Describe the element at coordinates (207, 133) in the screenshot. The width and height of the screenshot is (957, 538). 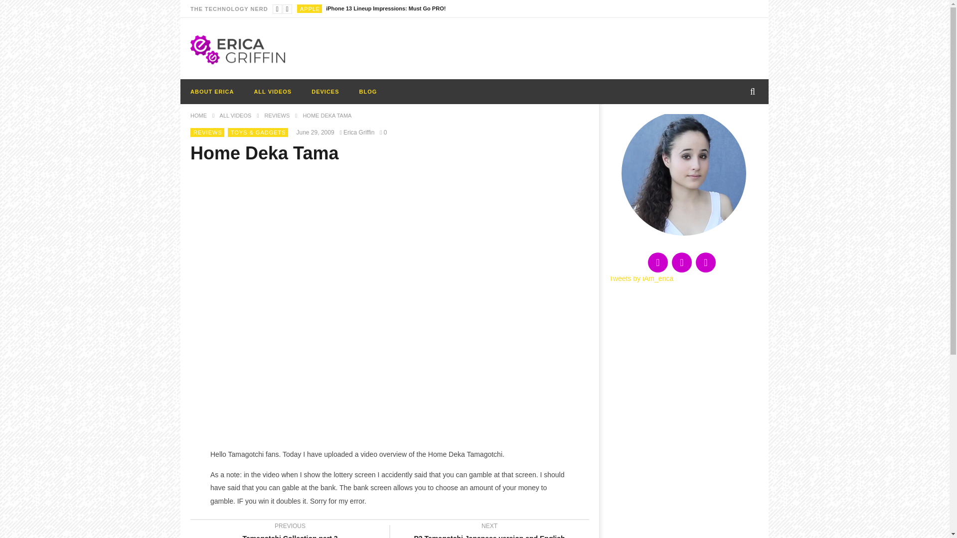
I see `View all posts in Reviews` at that location.